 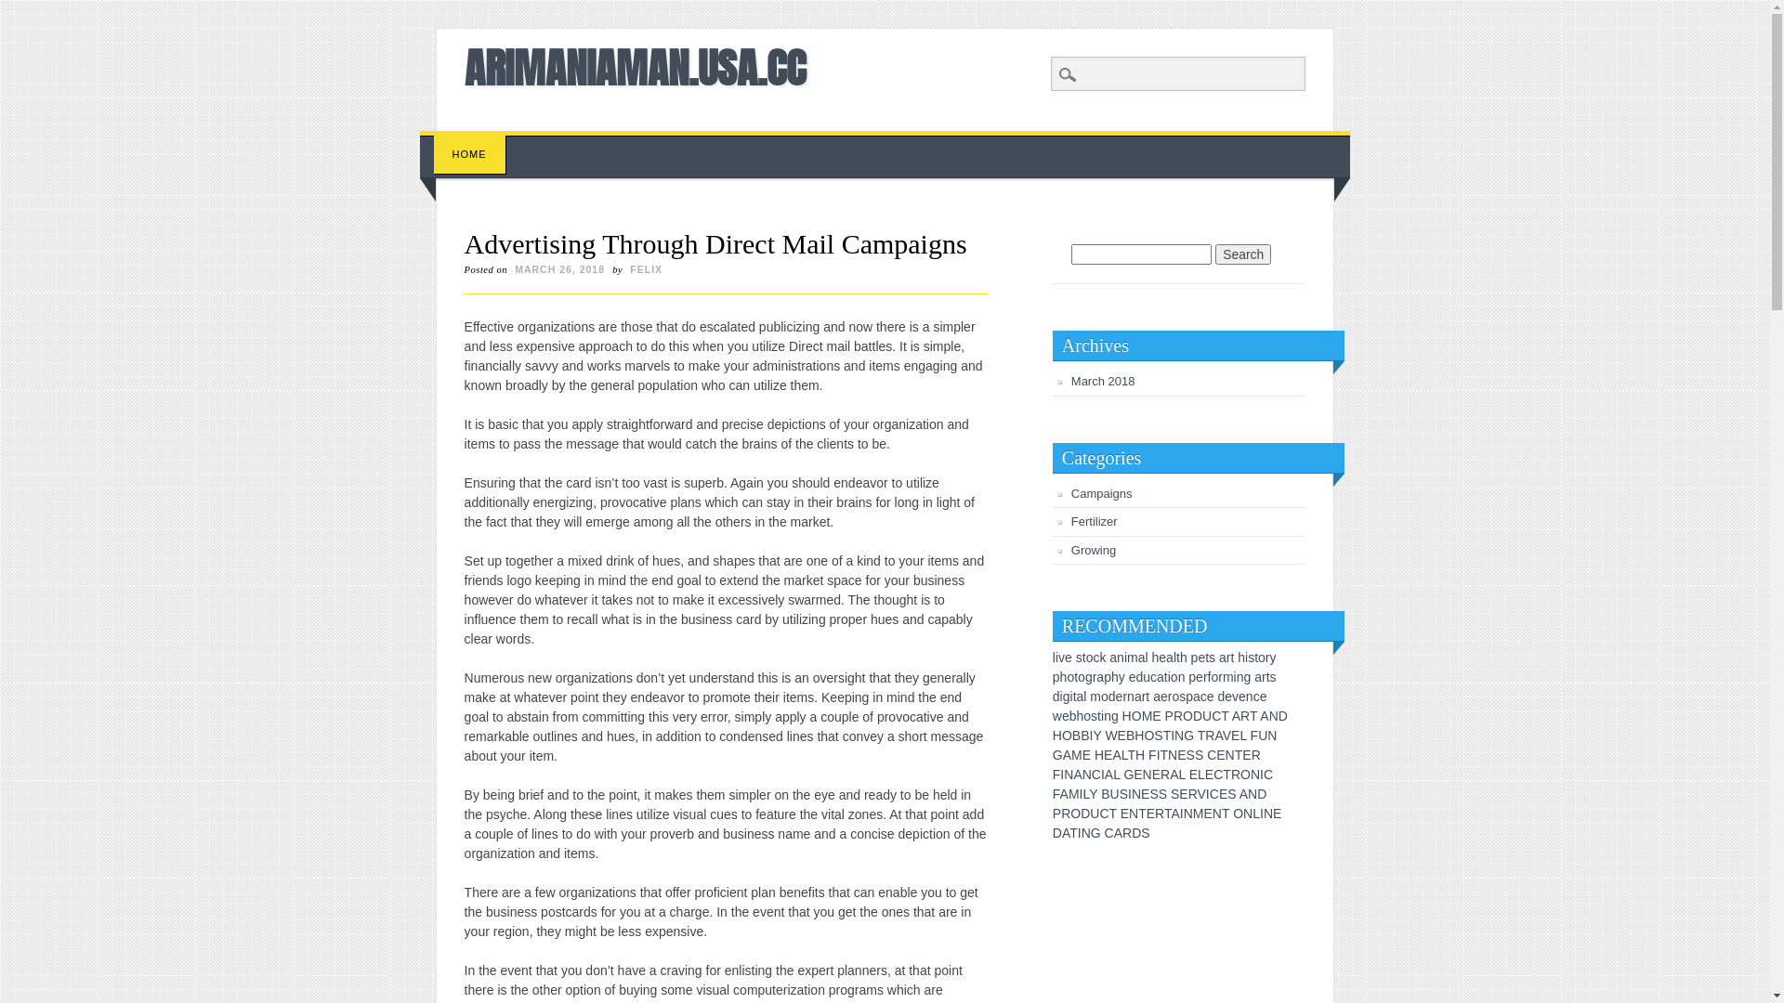 What do you see at coordinates (1267, 658) in the screenshot?
I see `r` at bounding box center [1267, 658].